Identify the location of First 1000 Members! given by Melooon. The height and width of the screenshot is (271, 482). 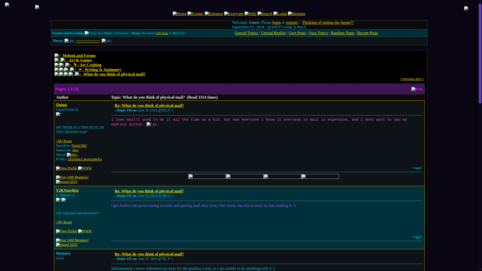
(72, 177).